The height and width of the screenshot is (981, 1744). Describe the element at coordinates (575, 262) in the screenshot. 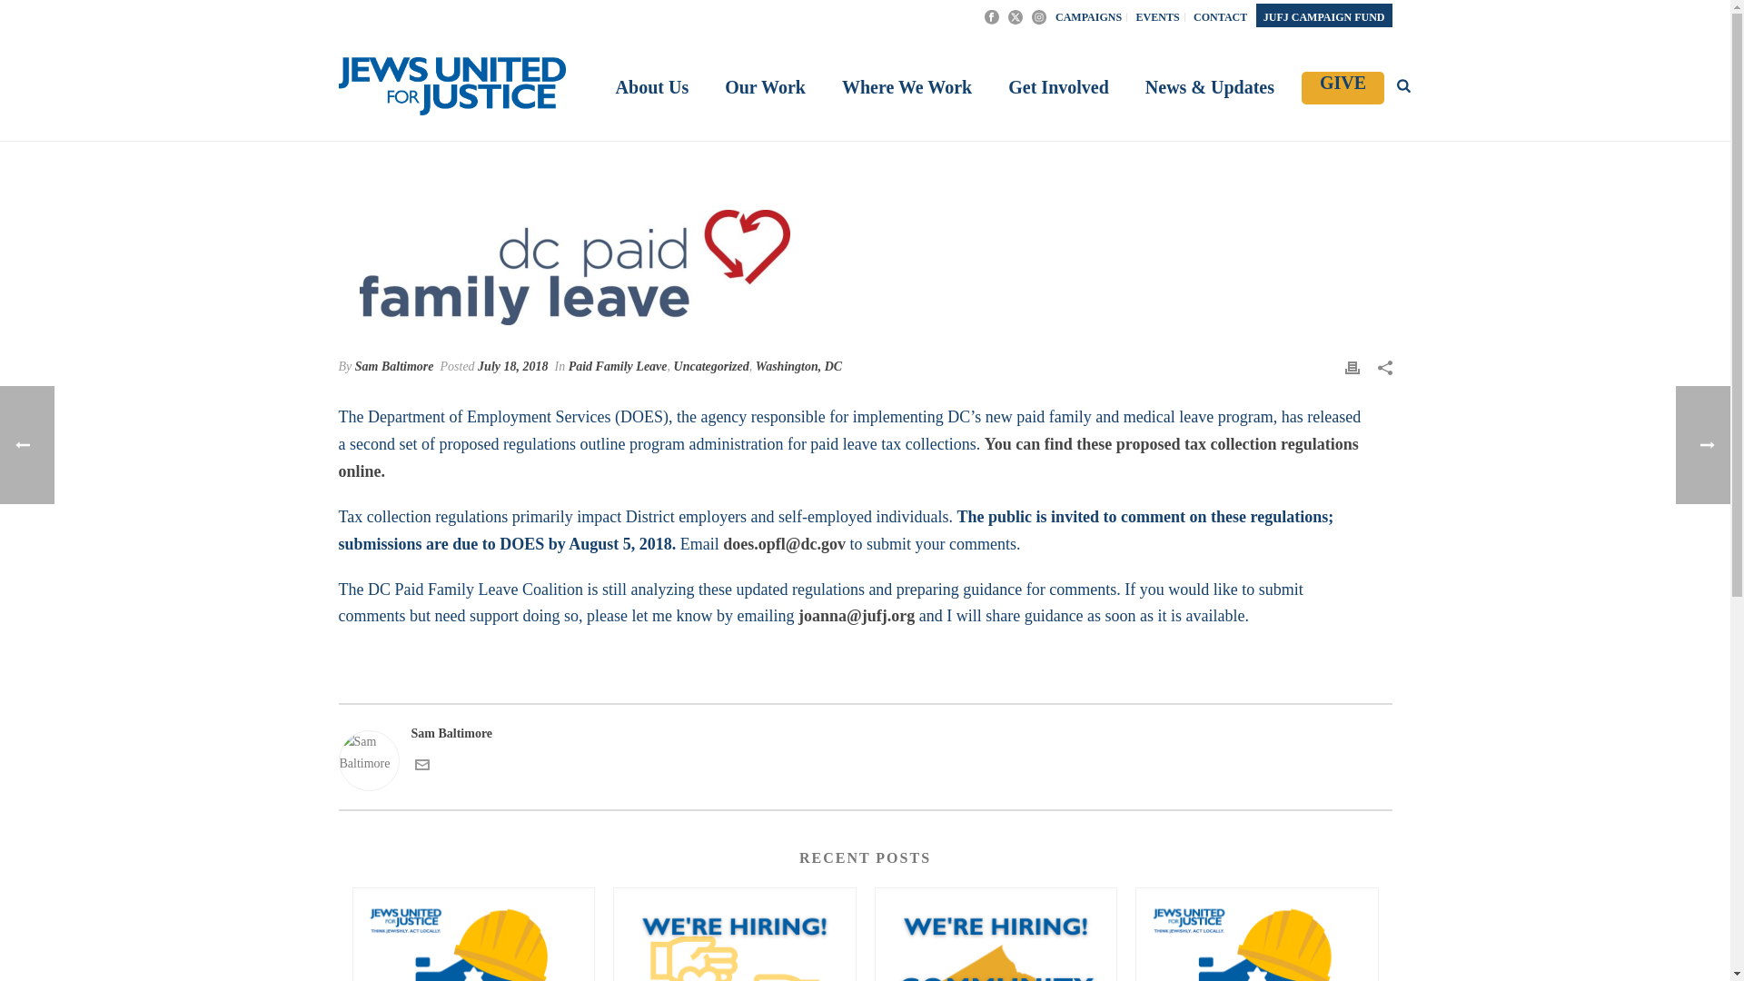

I see `Paid leave regulations: tax collection` at that location.